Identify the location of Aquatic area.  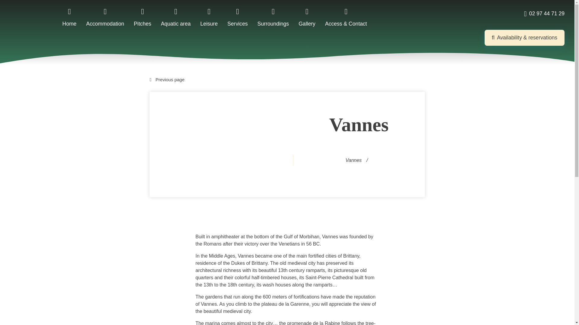
(176, 17).